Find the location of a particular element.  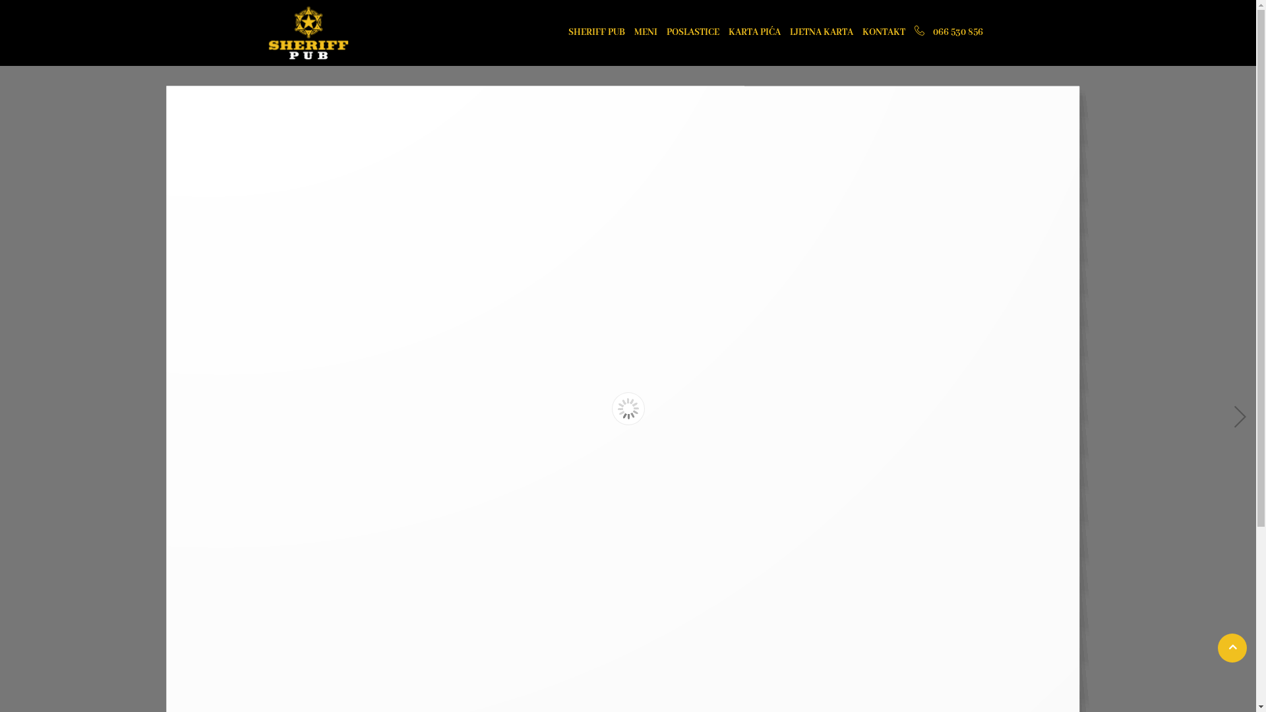

MENI is located at coordinates (646, 33).